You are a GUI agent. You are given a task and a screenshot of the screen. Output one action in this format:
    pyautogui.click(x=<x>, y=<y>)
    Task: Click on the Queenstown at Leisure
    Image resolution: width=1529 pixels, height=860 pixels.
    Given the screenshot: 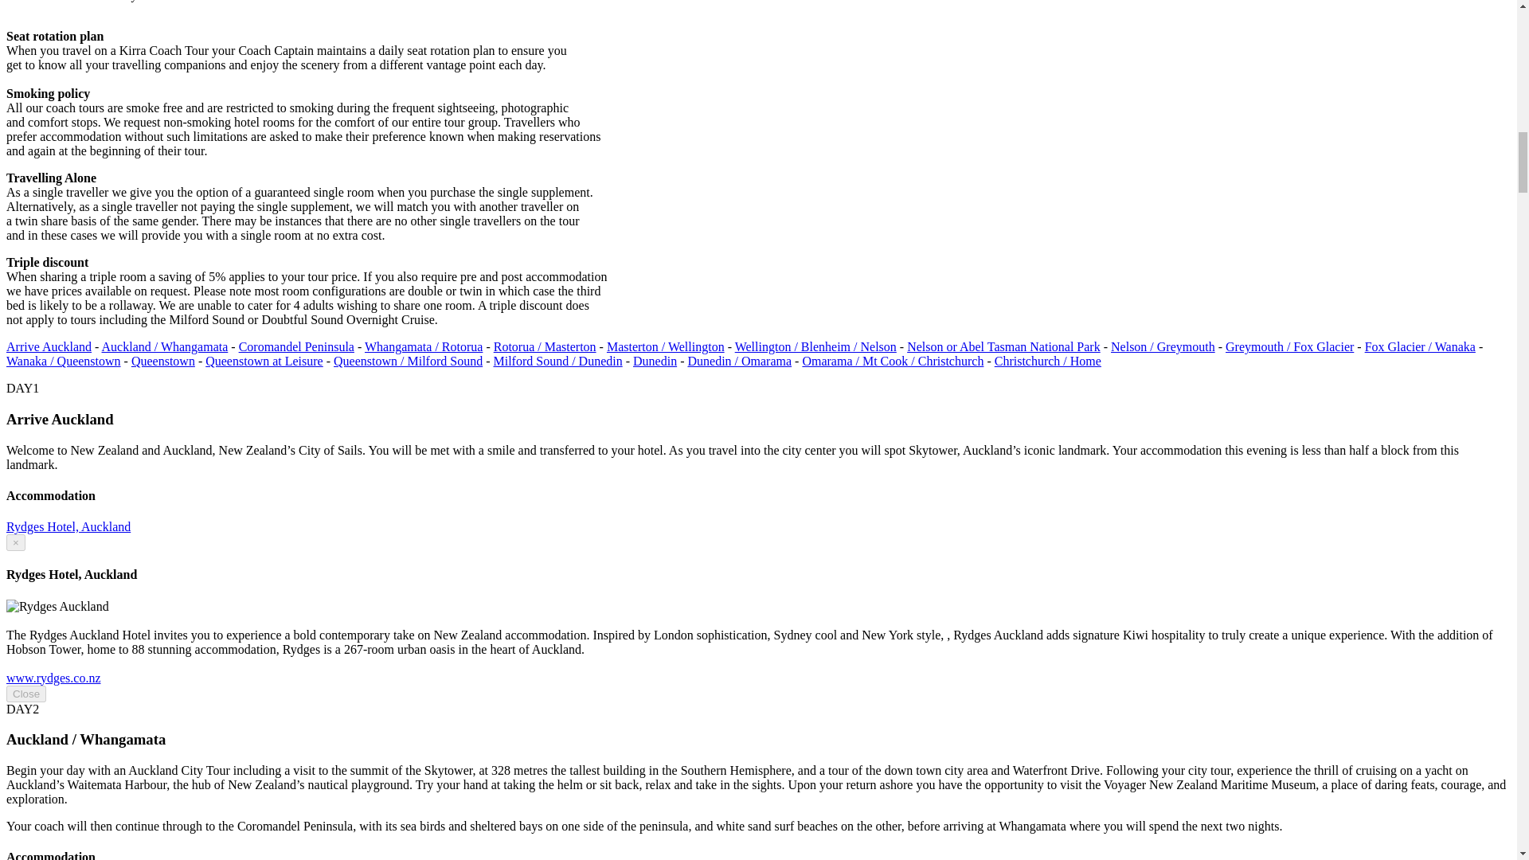 What is the action you would take?
    pyautogui.click(x=264, y=361)
    